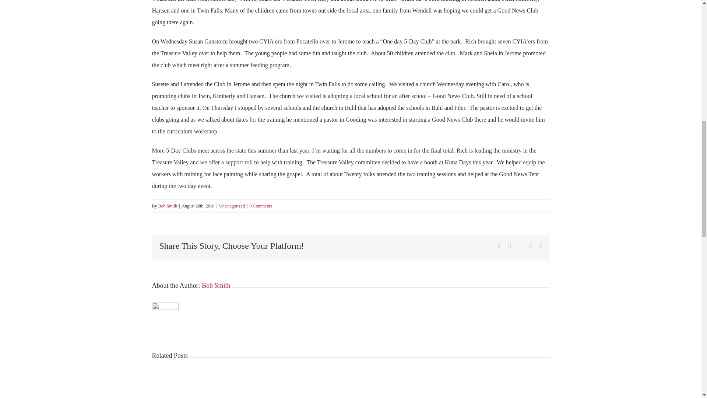 This screenshot has height=398, width=707. I want to click on 0 Comments, so click(260, 206).